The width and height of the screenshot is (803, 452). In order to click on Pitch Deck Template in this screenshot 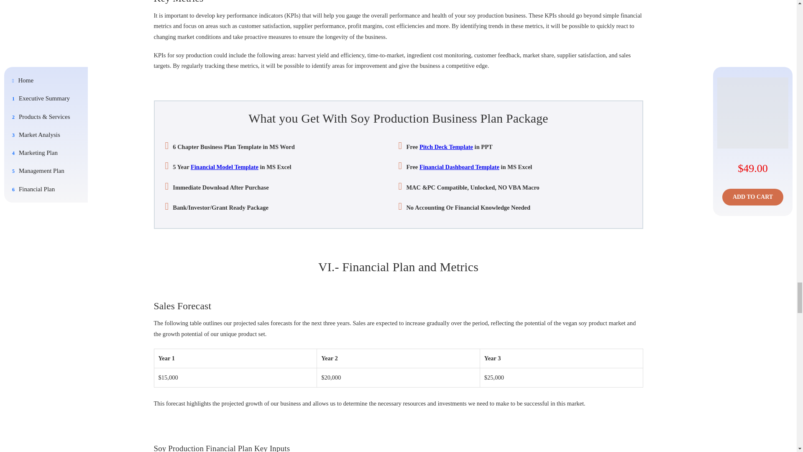, I will do `click(446, 146)`.